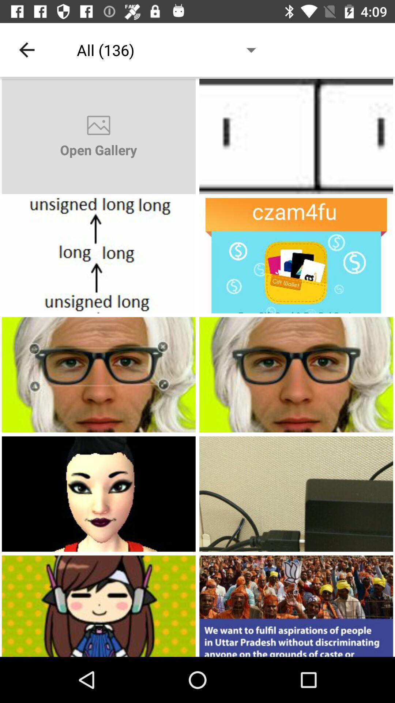 This screenshot has height=703, width=395. I want to click on open the image, so click(296, 256).